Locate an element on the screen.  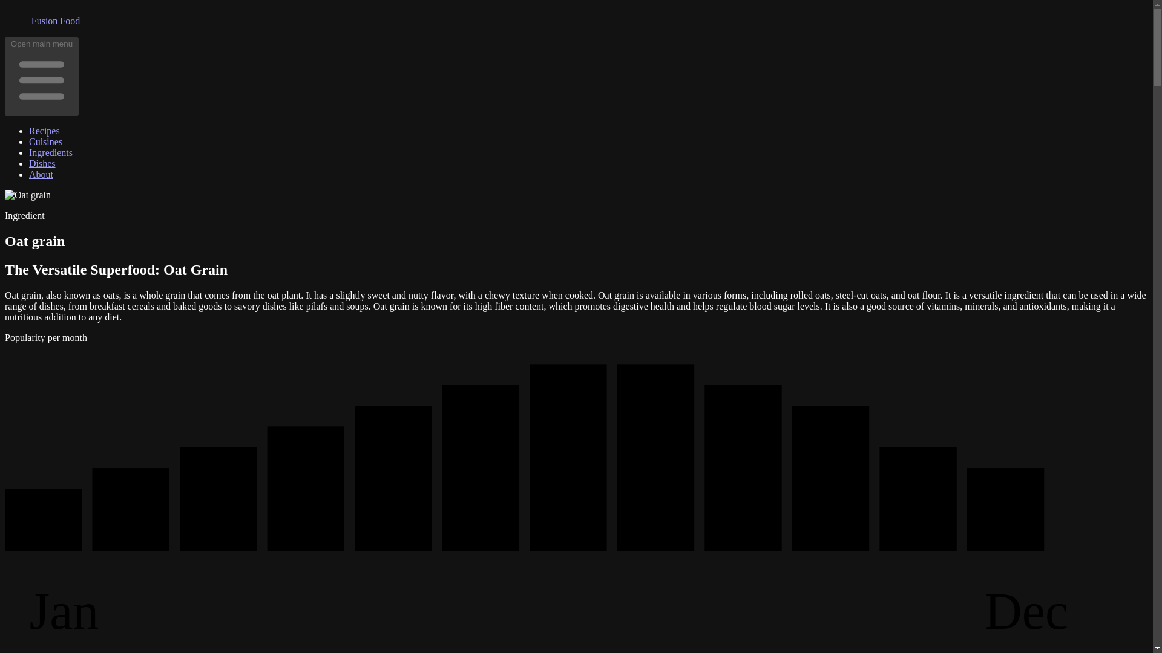
About is located at coordinates (41, 174).